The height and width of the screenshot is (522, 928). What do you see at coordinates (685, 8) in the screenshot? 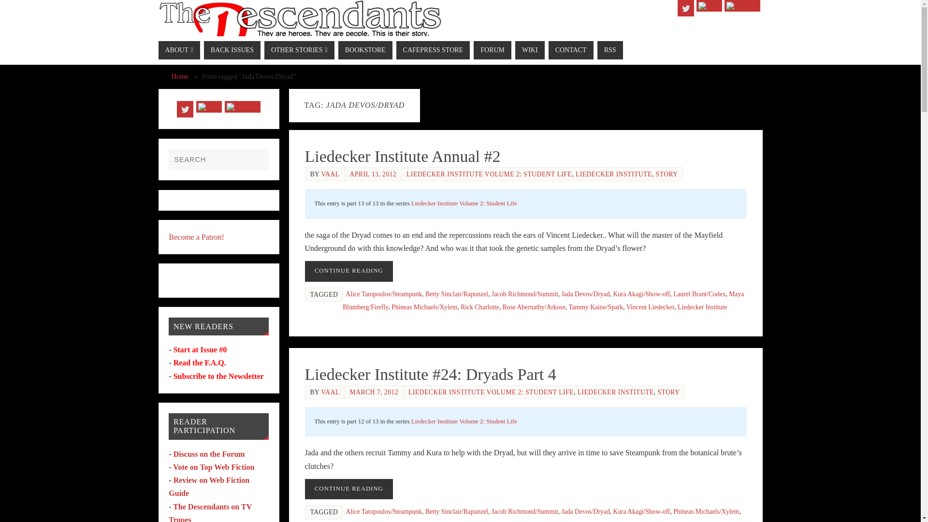
I see `Twitter` at bounding box center [685, 8].